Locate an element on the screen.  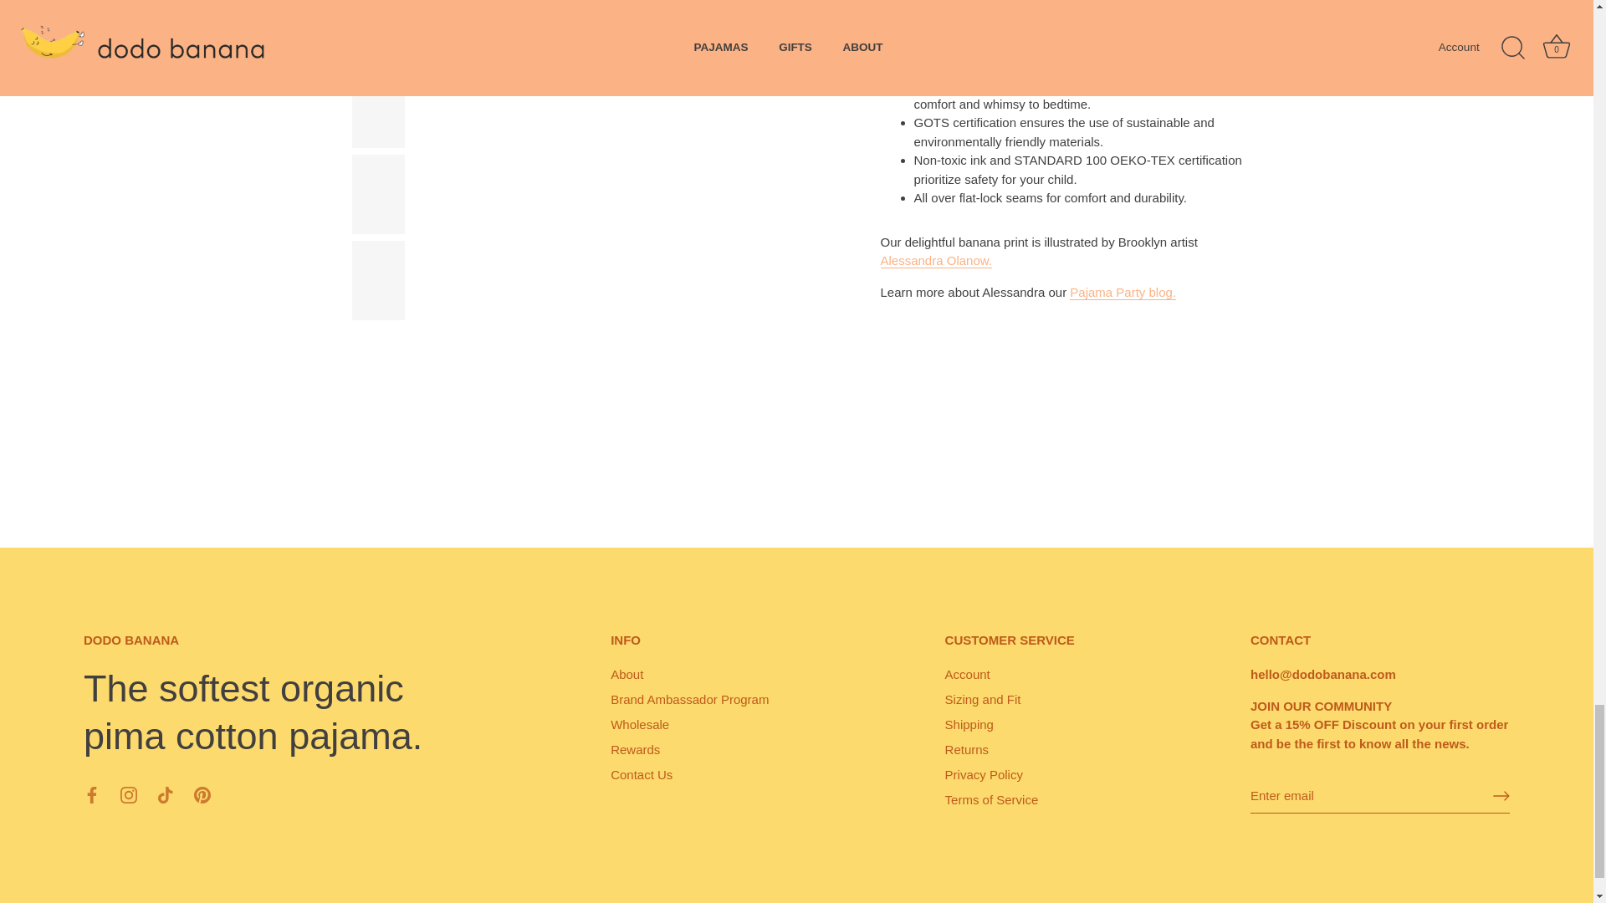
Pinterest is located at coordinates (202, 794).